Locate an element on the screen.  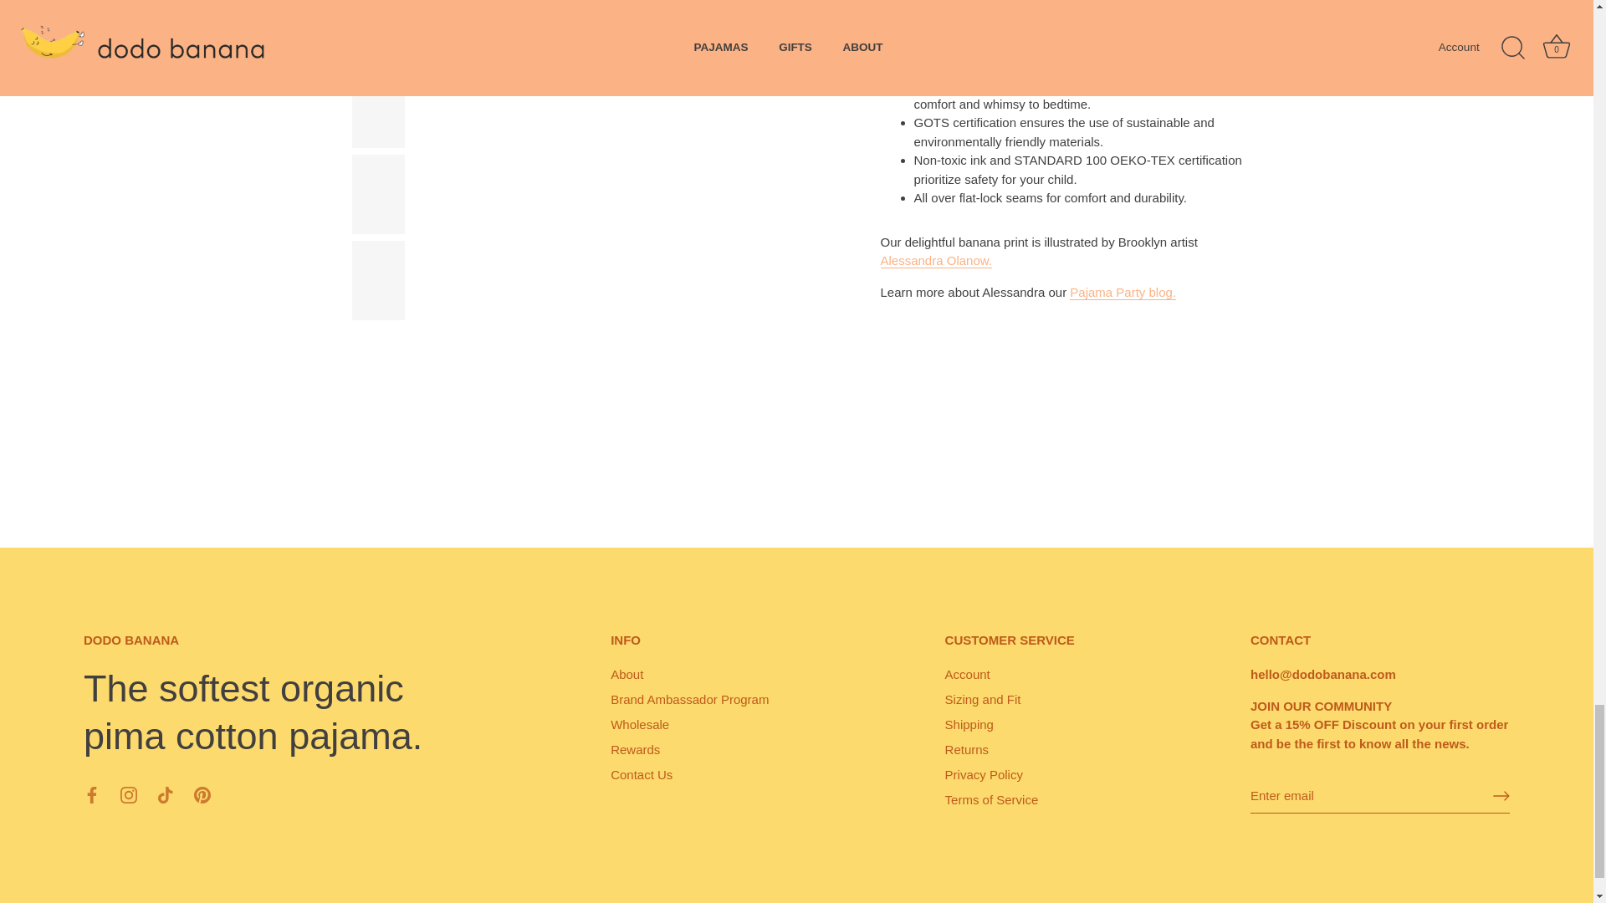
Pinterest is located at coordinates (202, 794).